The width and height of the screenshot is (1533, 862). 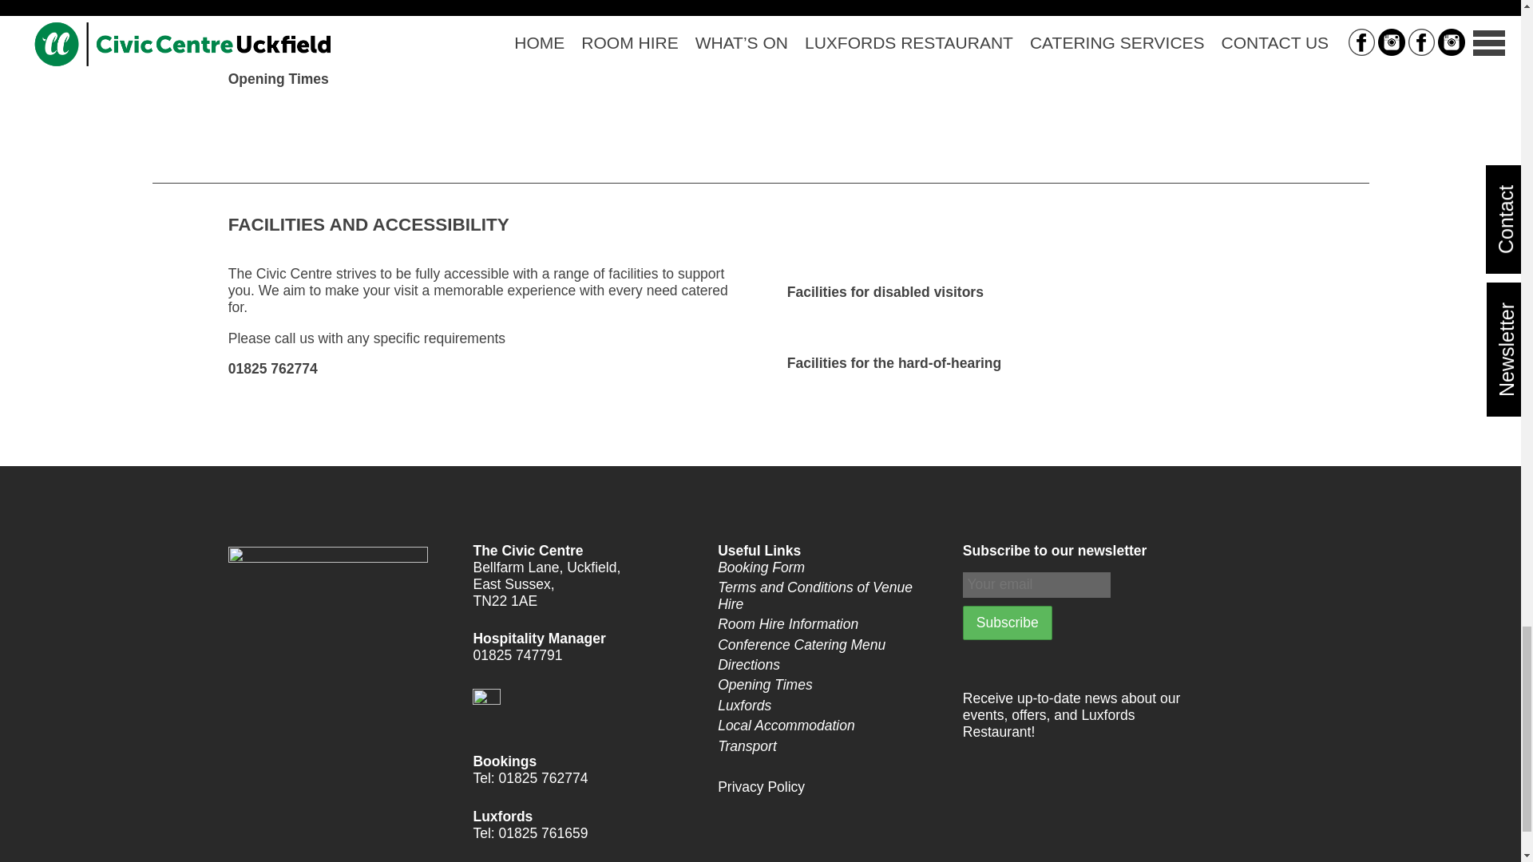 What do you see at coordinates (826, 595) in the screenshot?
I see `Terms and Conditions of Venue Hire` at bounding box center [826, 595].